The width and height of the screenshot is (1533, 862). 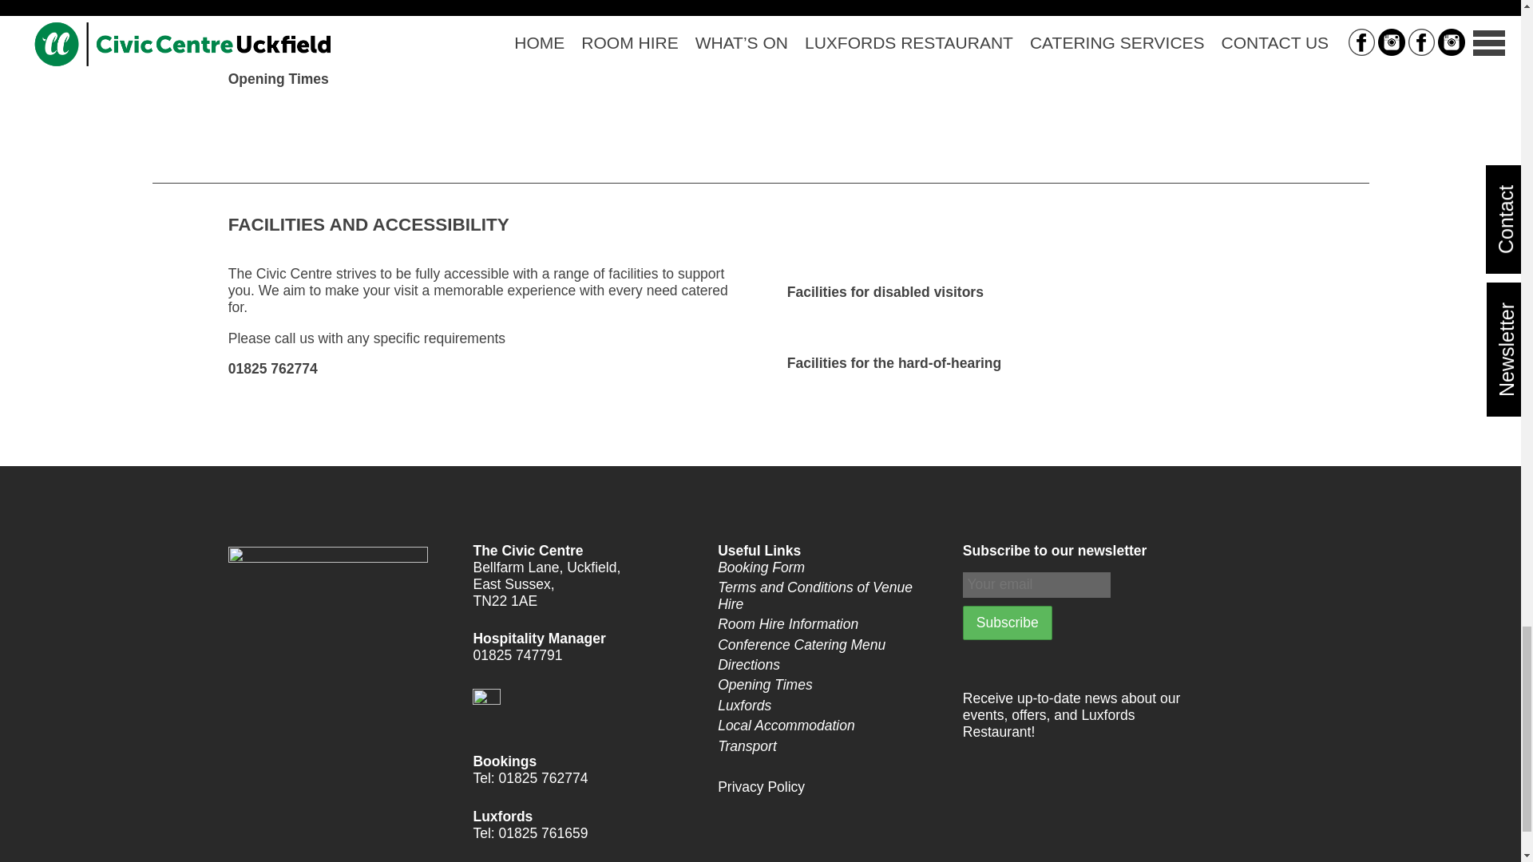 What do you see at coordinates (826, 595) in the screenshot?
I see `Terms and Conditions of Venue Hire` at bounding box center [826, 595].